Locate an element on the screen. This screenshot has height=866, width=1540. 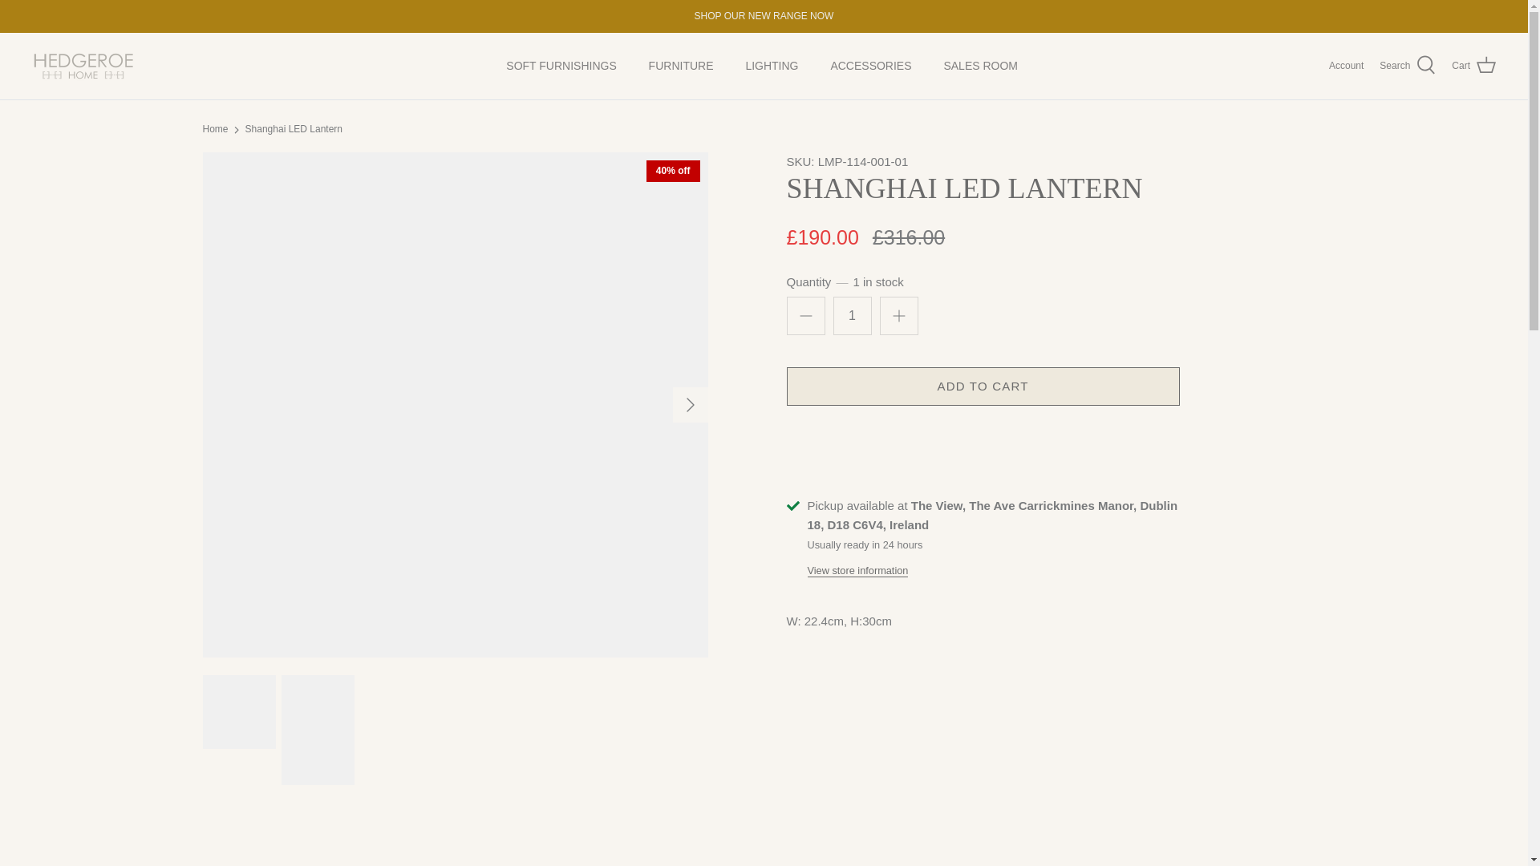
Plus is located at coordinates (898, 316).